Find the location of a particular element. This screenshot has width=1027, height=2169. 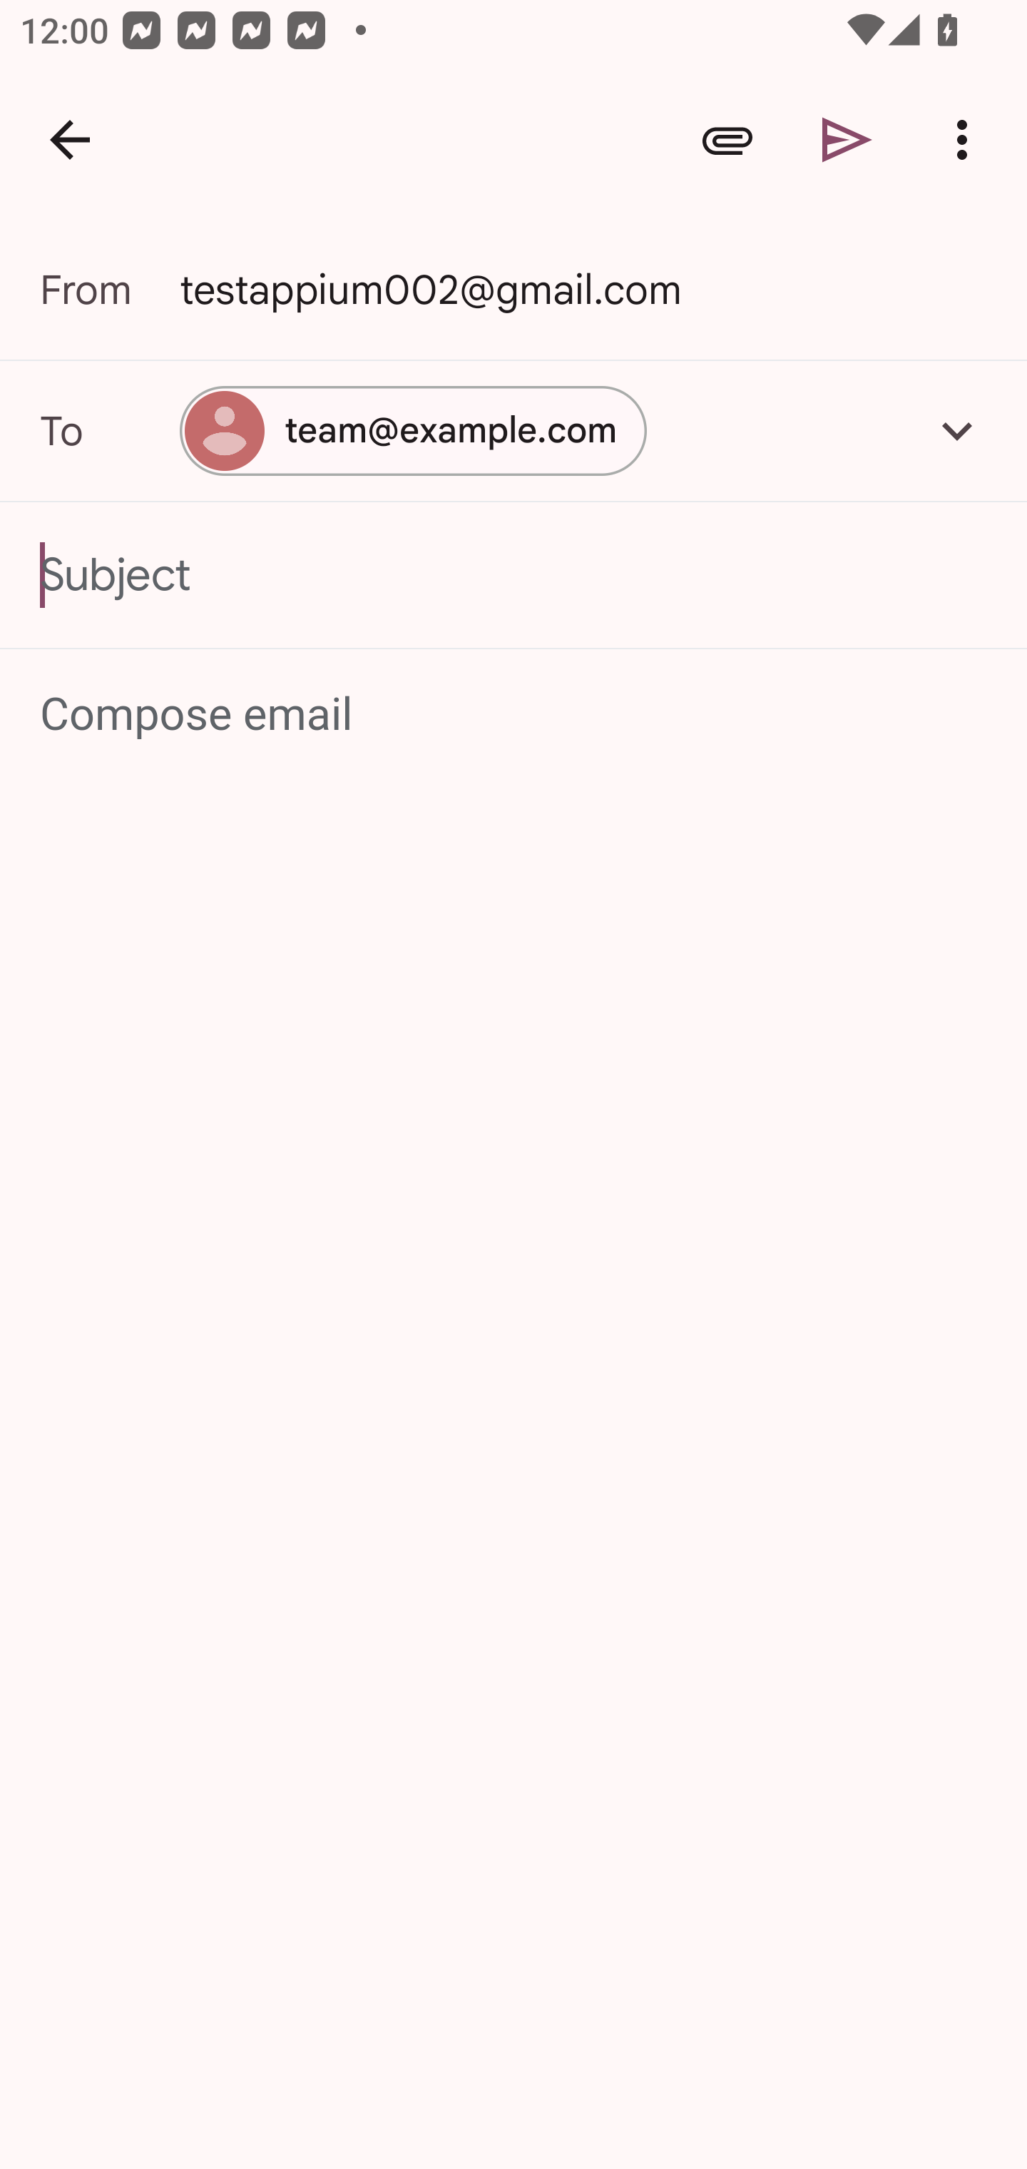

Attach file is located at coordinates (727, 140).